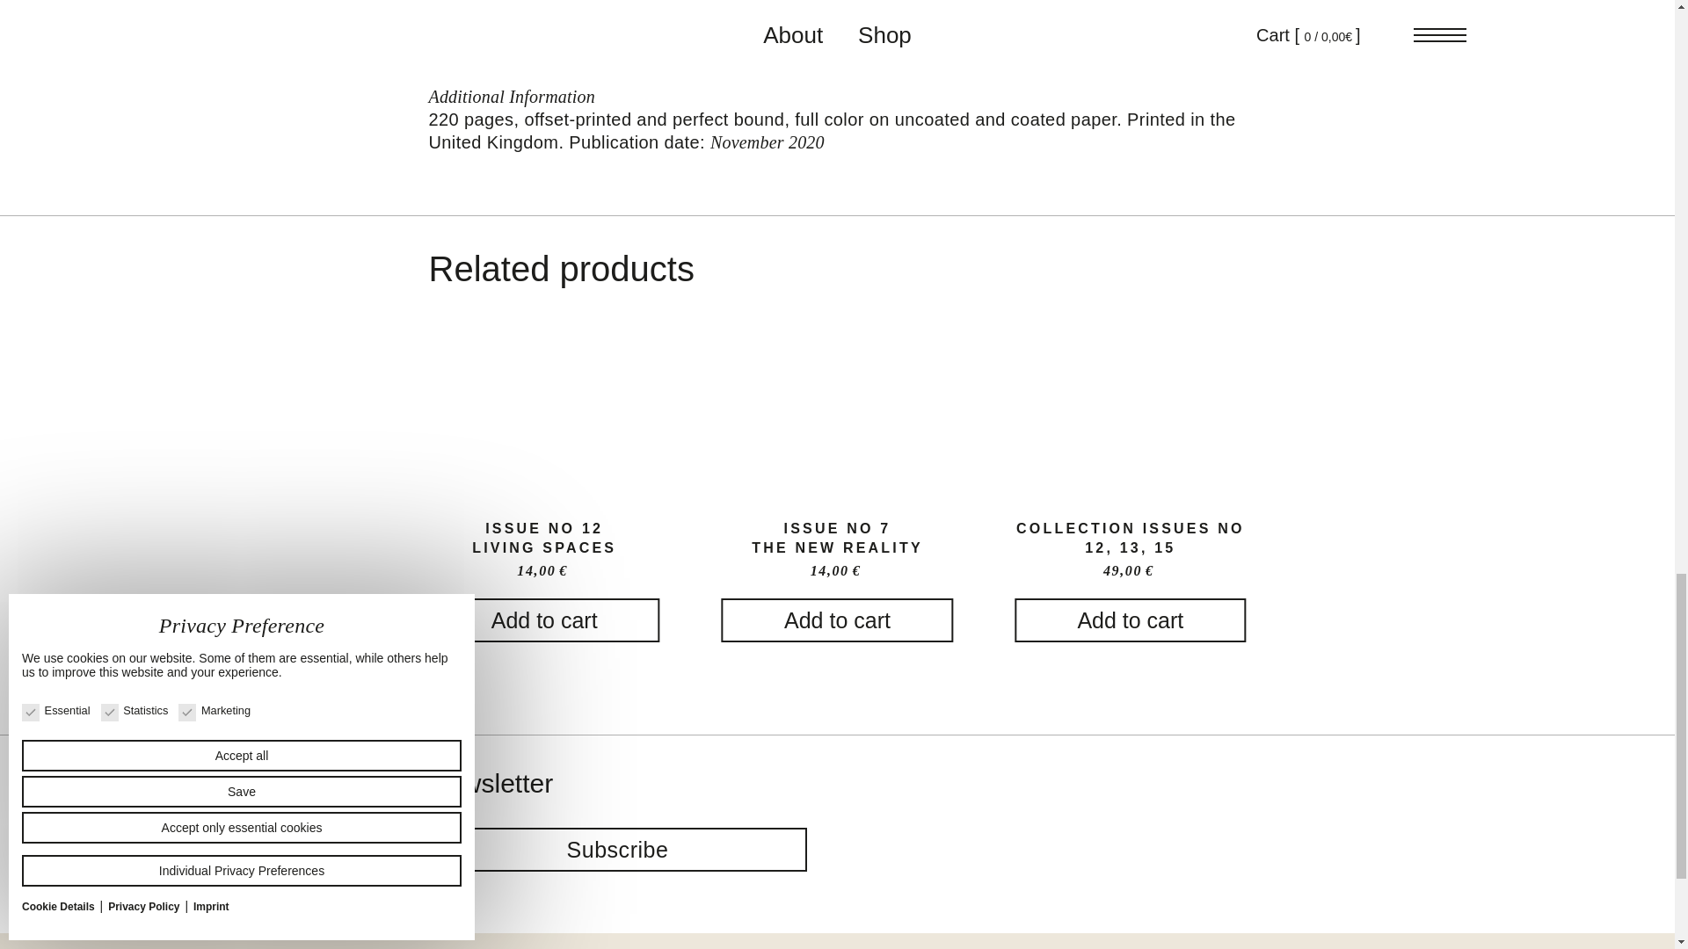  Describe the element at coordinates (837, 620) in the screenshot. I see `Add to cart` at that location.